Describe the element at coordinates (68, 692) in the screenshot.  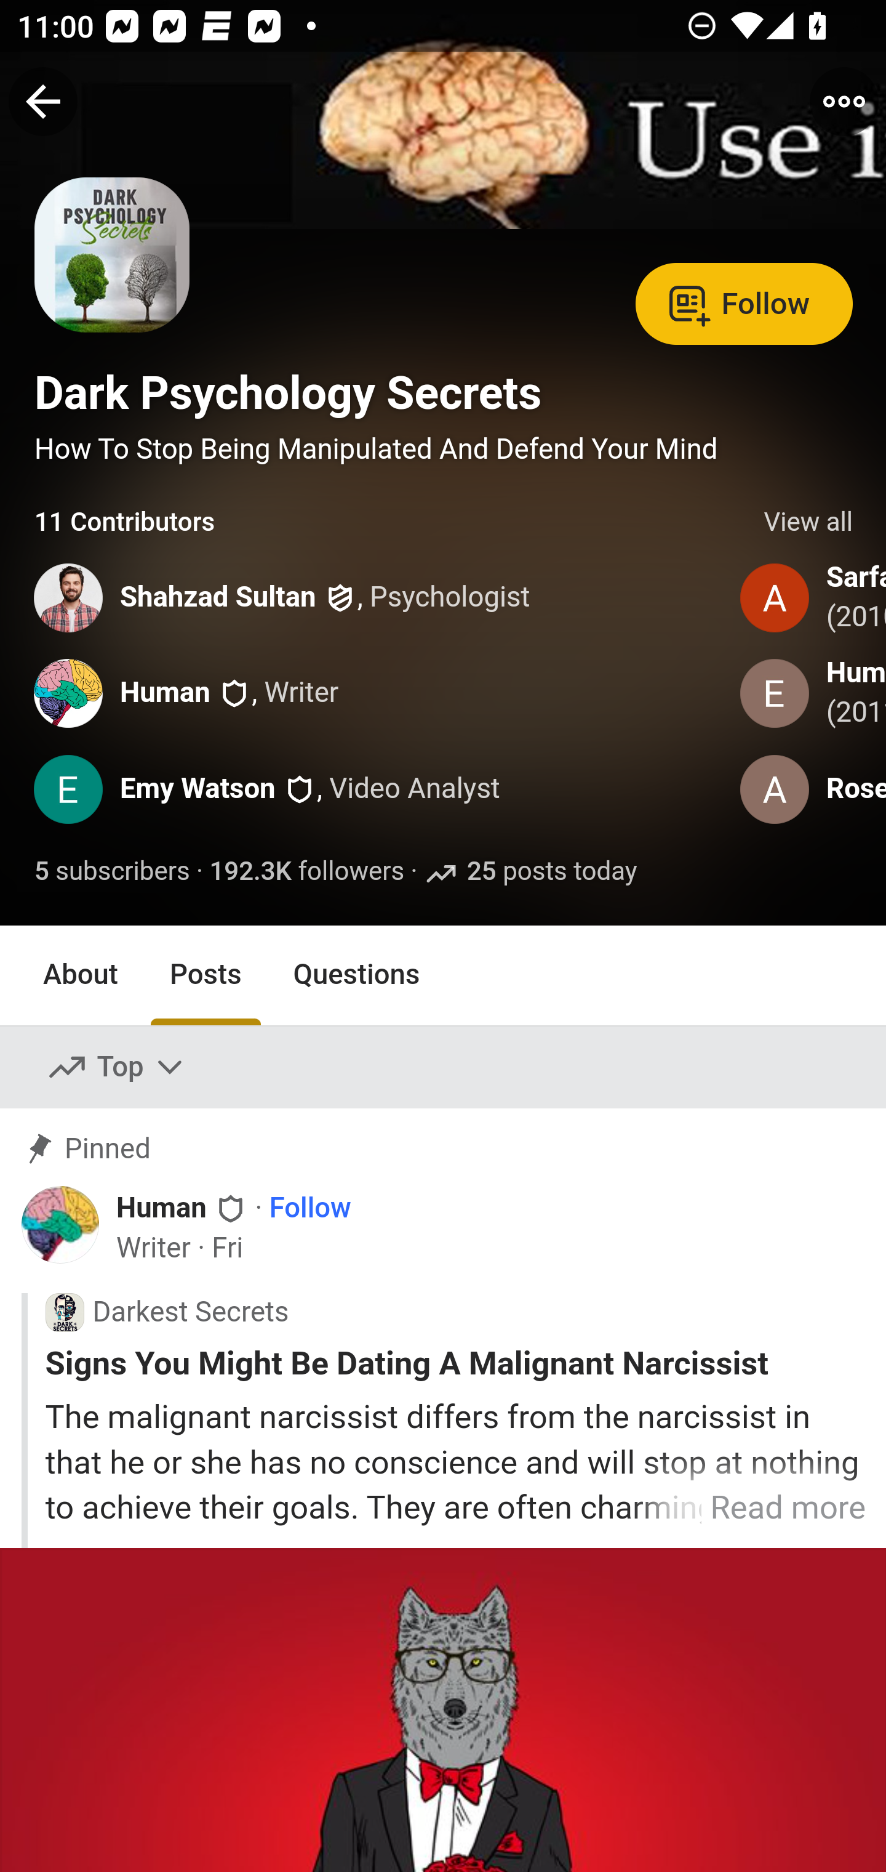
I see `Profile photo for Human` at that location.